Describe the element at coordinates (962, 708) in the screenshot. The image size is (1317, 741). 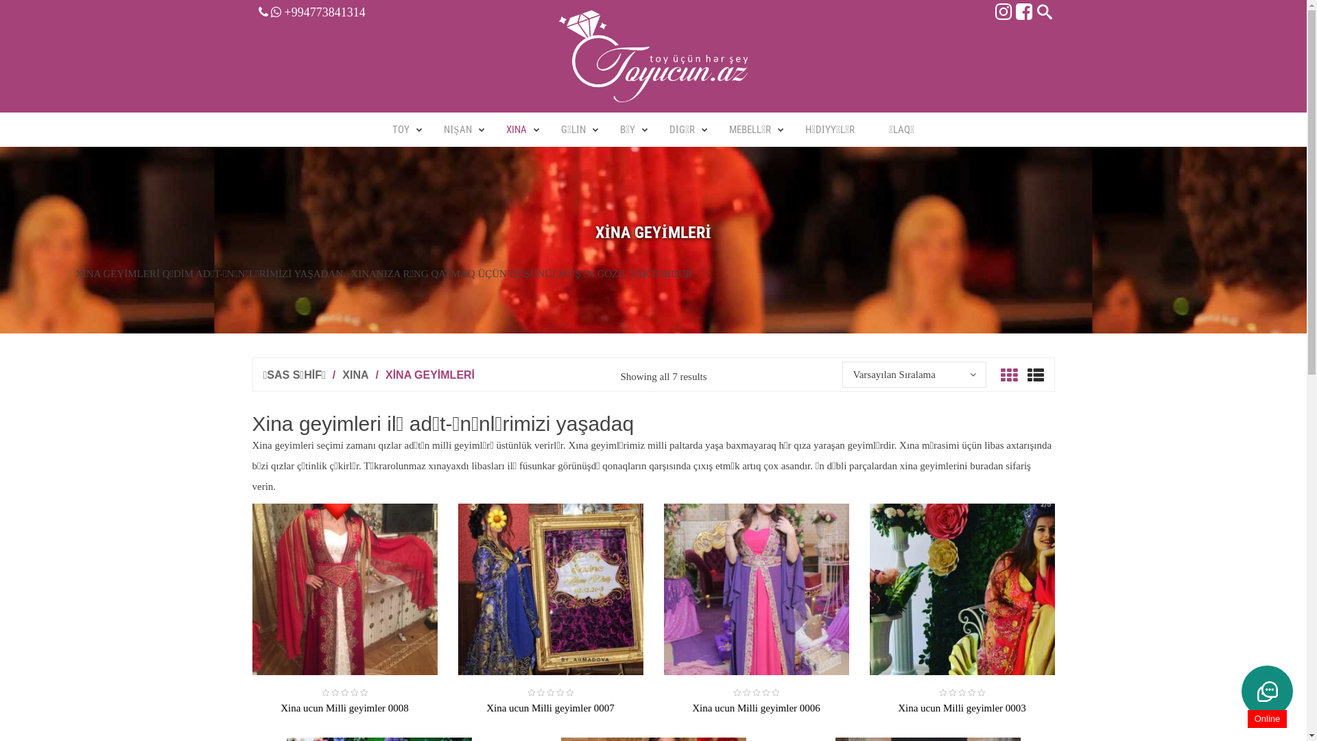
I see `Xina ucun Milli geyimler 0003` at that location.